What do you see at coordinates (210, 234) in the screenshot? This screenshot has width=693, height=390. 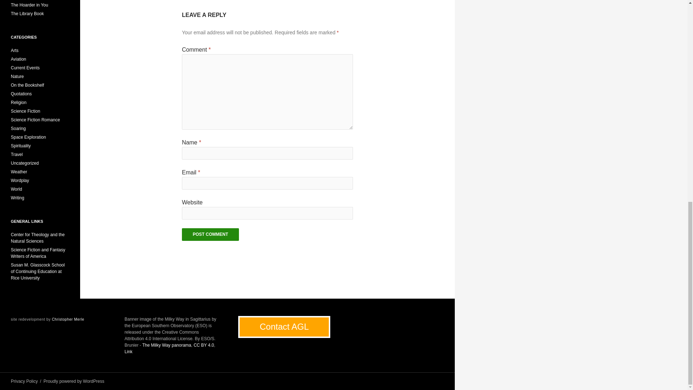 I see `Post Comment` at bounding box center [210, 234].